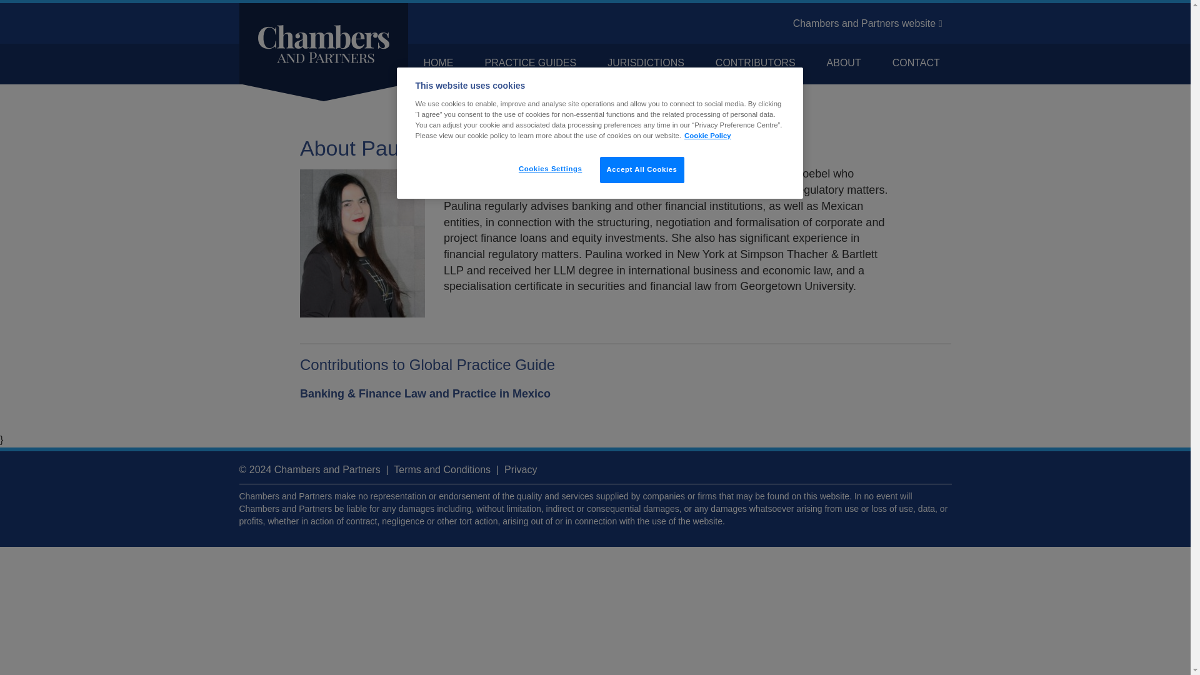  What do you see at coordinates (437, 62) in the screenshot?
I see `HOME` at bounding box center [437, 62].